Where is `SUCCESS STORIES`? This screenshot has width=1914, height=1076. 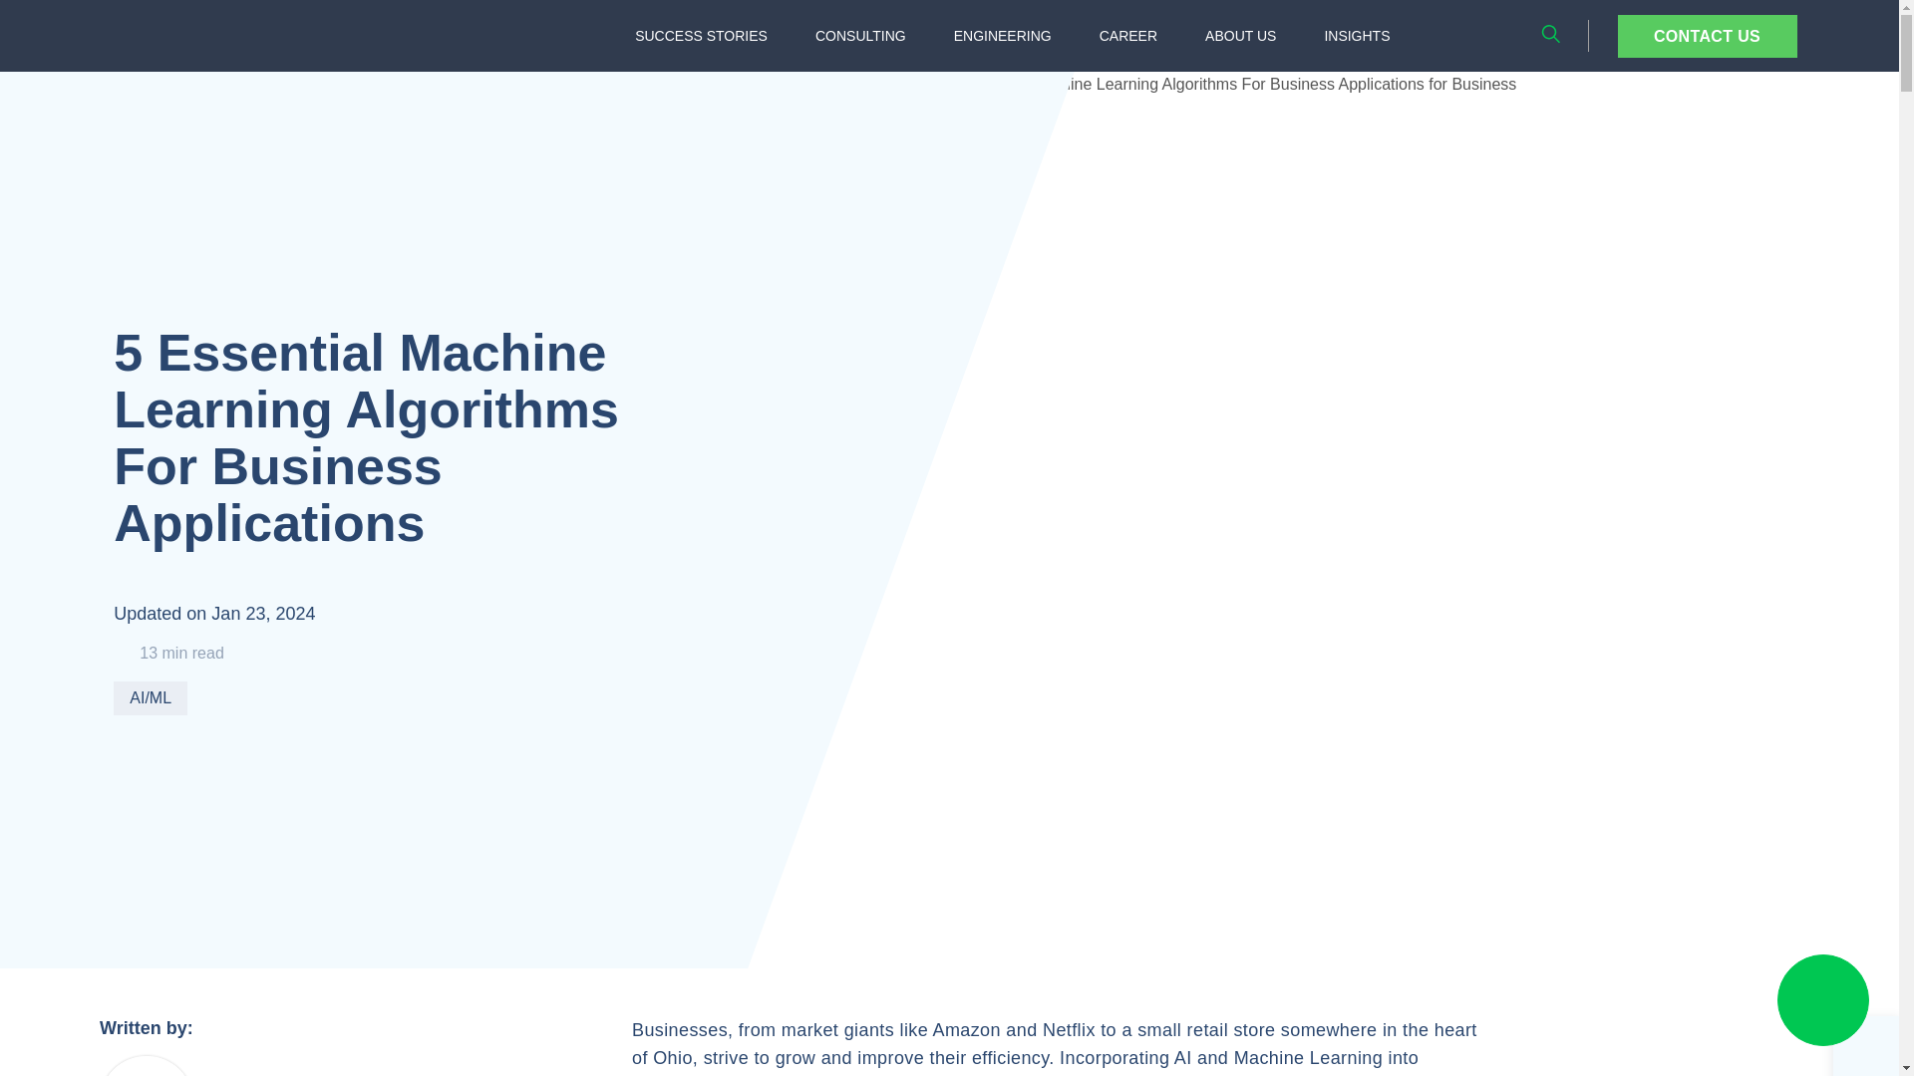 SUCCESS STORIES is located at coordinates (700, 36).